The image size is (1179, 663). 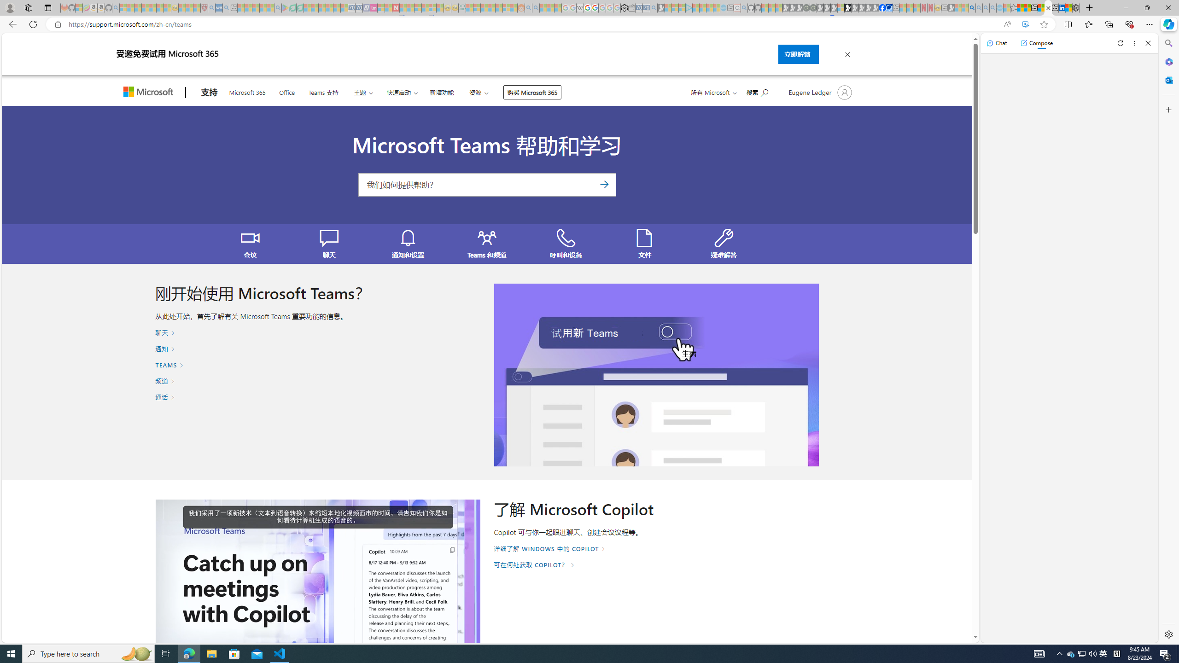 What do you see at coordinates (536, 8) in the screenshot?
I see `Utah sues federal government - Search - Sleeping` at bounding box center [536, 8].